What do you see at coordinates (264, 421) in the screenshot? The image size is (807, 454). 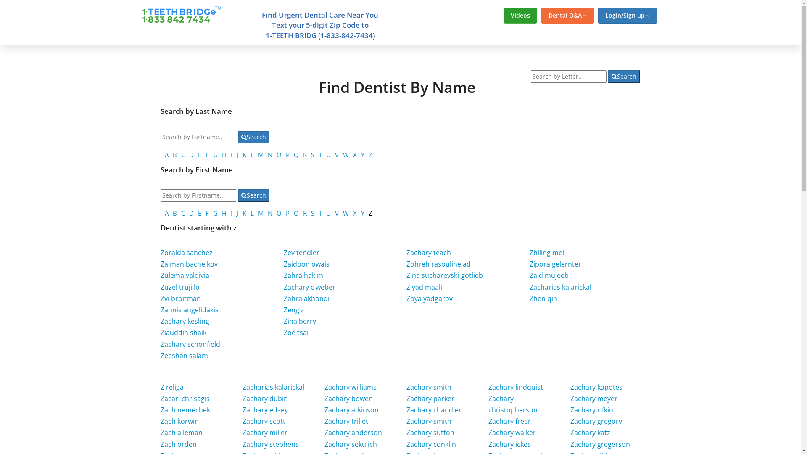 I see `Zachary scott` at bounding box center [264, 421].